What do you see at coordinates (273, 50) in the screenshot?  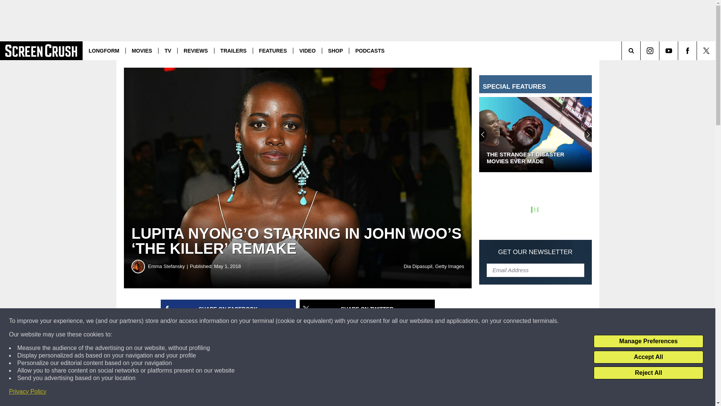 I see `FEATURES` at bounding box center [273, 50].